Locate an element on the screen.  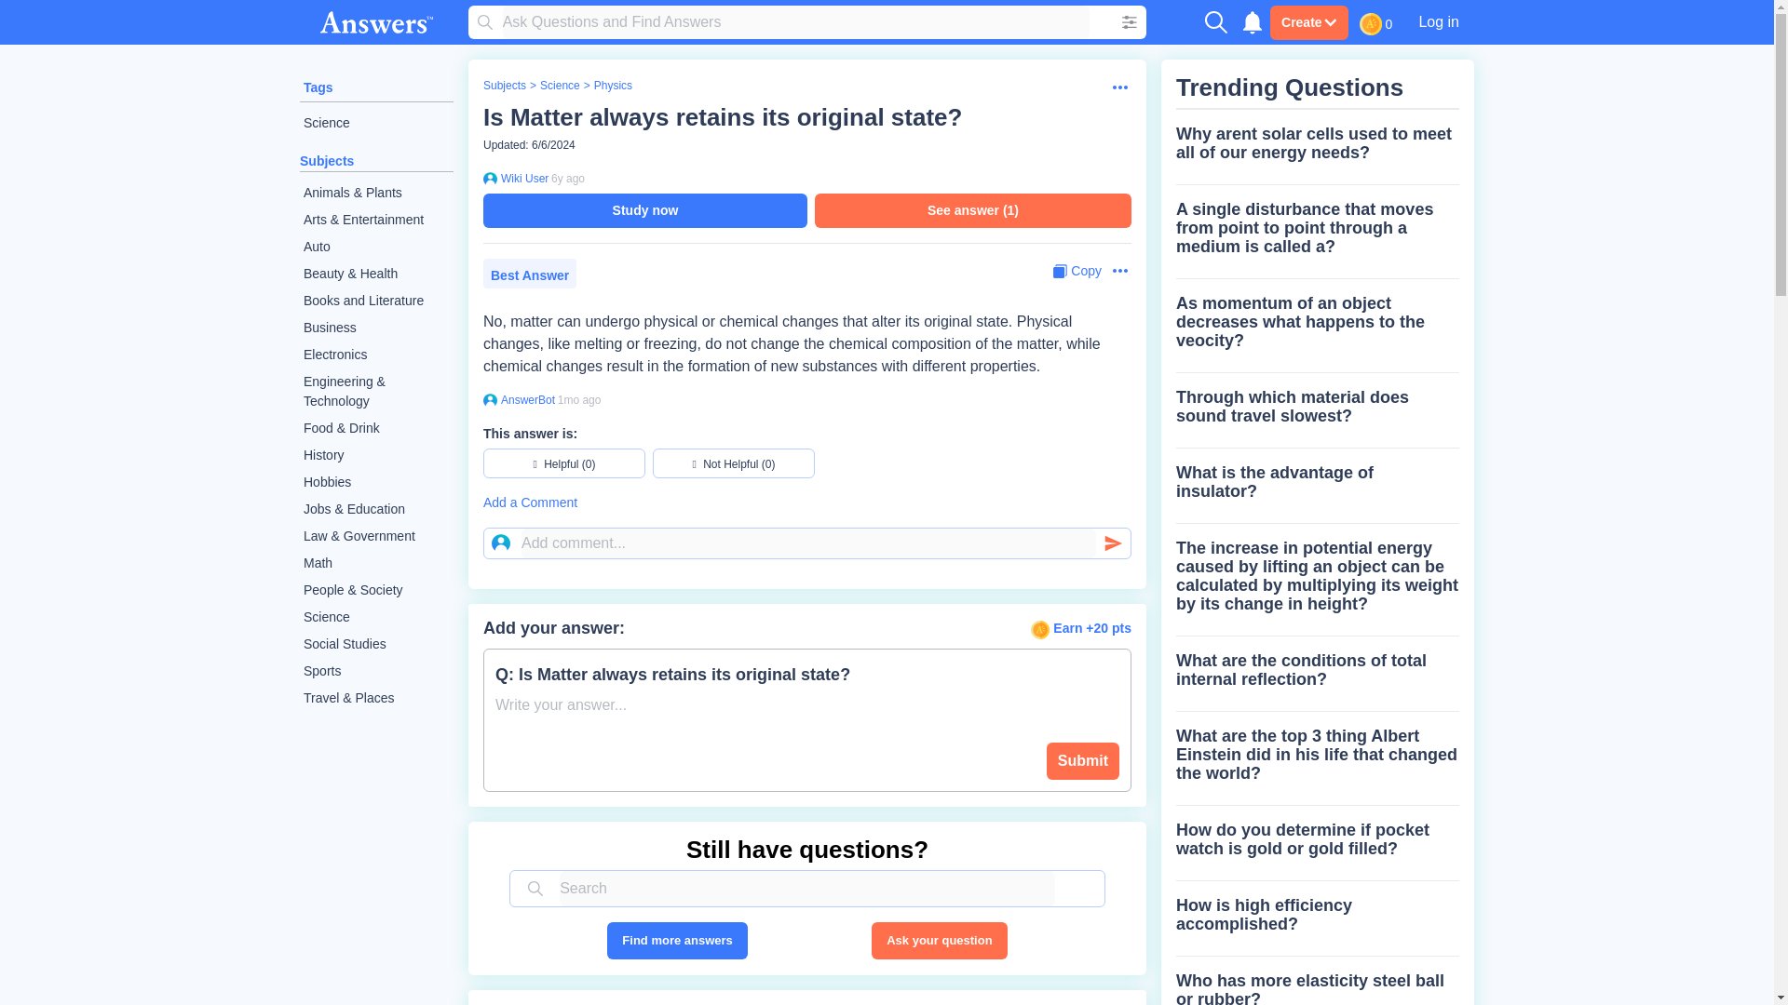
Ask your question is located at coordinates (939, 941).